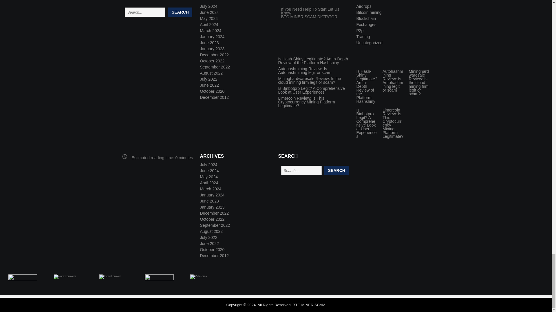 Image resolution: width=556 pixels, height=312 pixels. What do you see at coordinates (209, 6) in the screenshot?
I see `July 2024` at bounding box center [209, 6].